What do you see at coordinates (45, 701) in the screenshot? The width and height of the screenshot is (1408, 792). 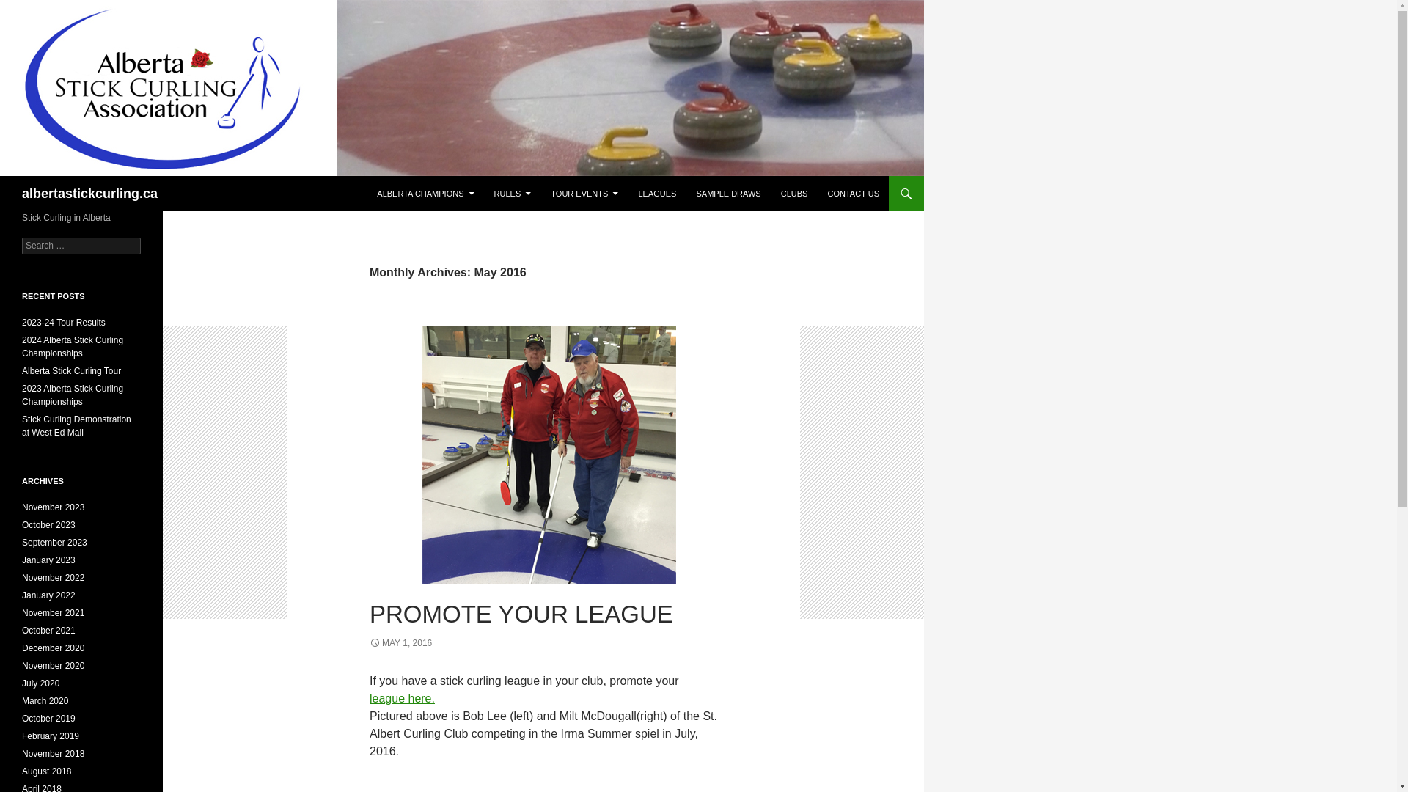 I see `March 2020` at bounding box center [45, 701].